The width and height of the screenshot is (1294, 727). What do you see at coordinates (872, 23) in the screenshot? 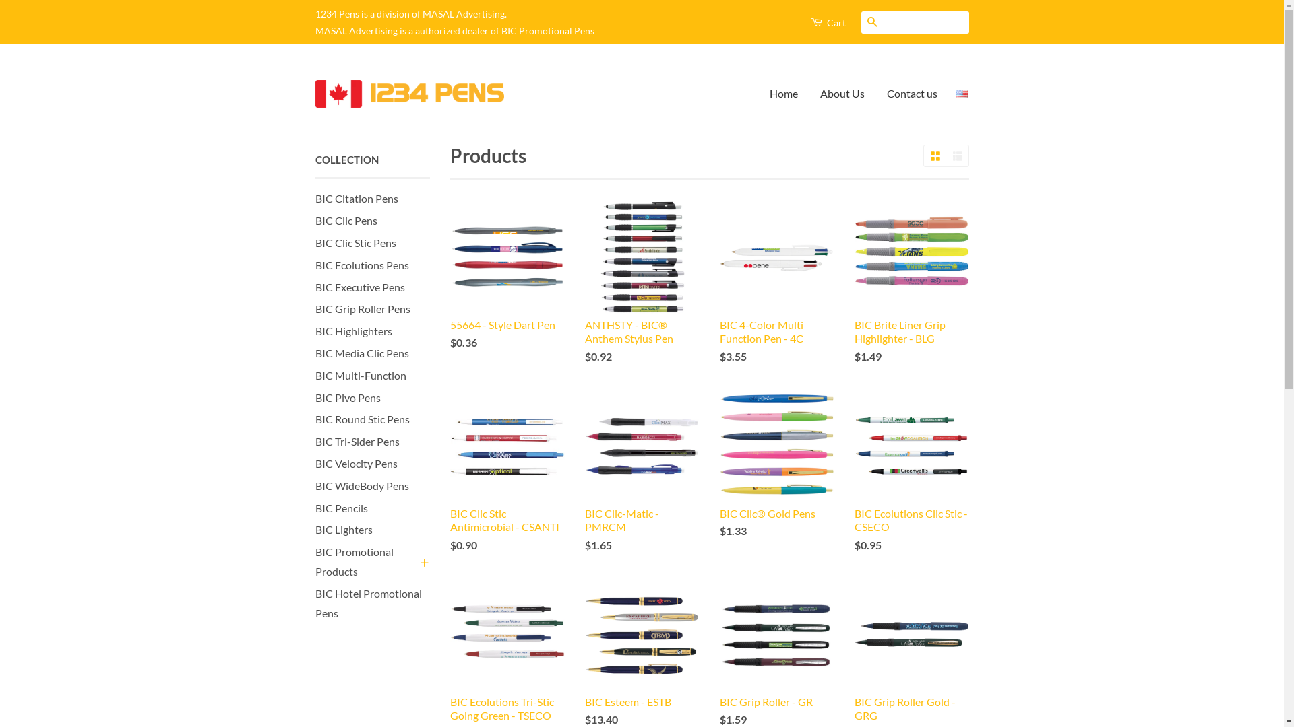
I see `Search` at bounding box center [872, 23].